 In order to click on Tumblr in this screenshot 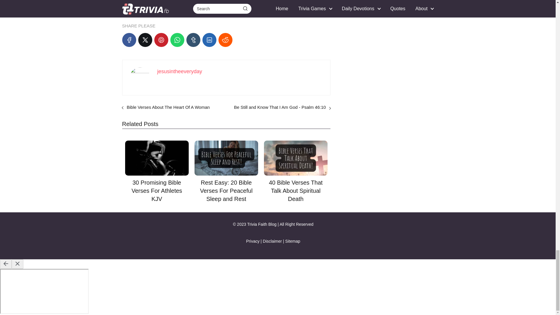, I will do `click(193, 40)`.